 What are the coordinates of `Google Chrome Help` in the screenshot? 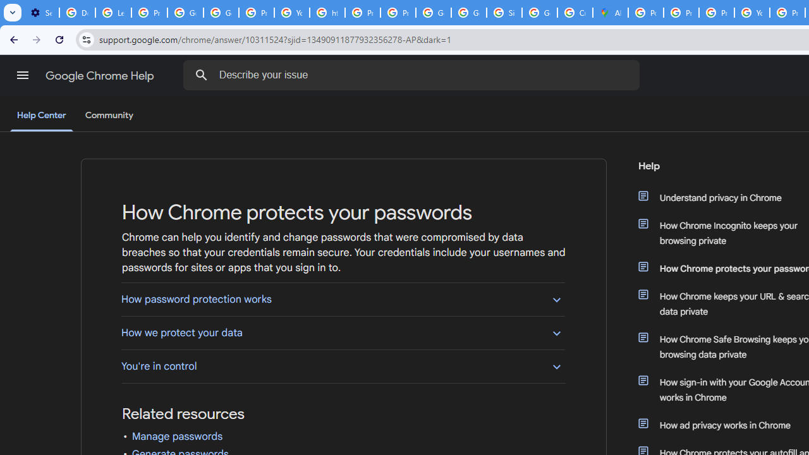 It's located at (101, 76).